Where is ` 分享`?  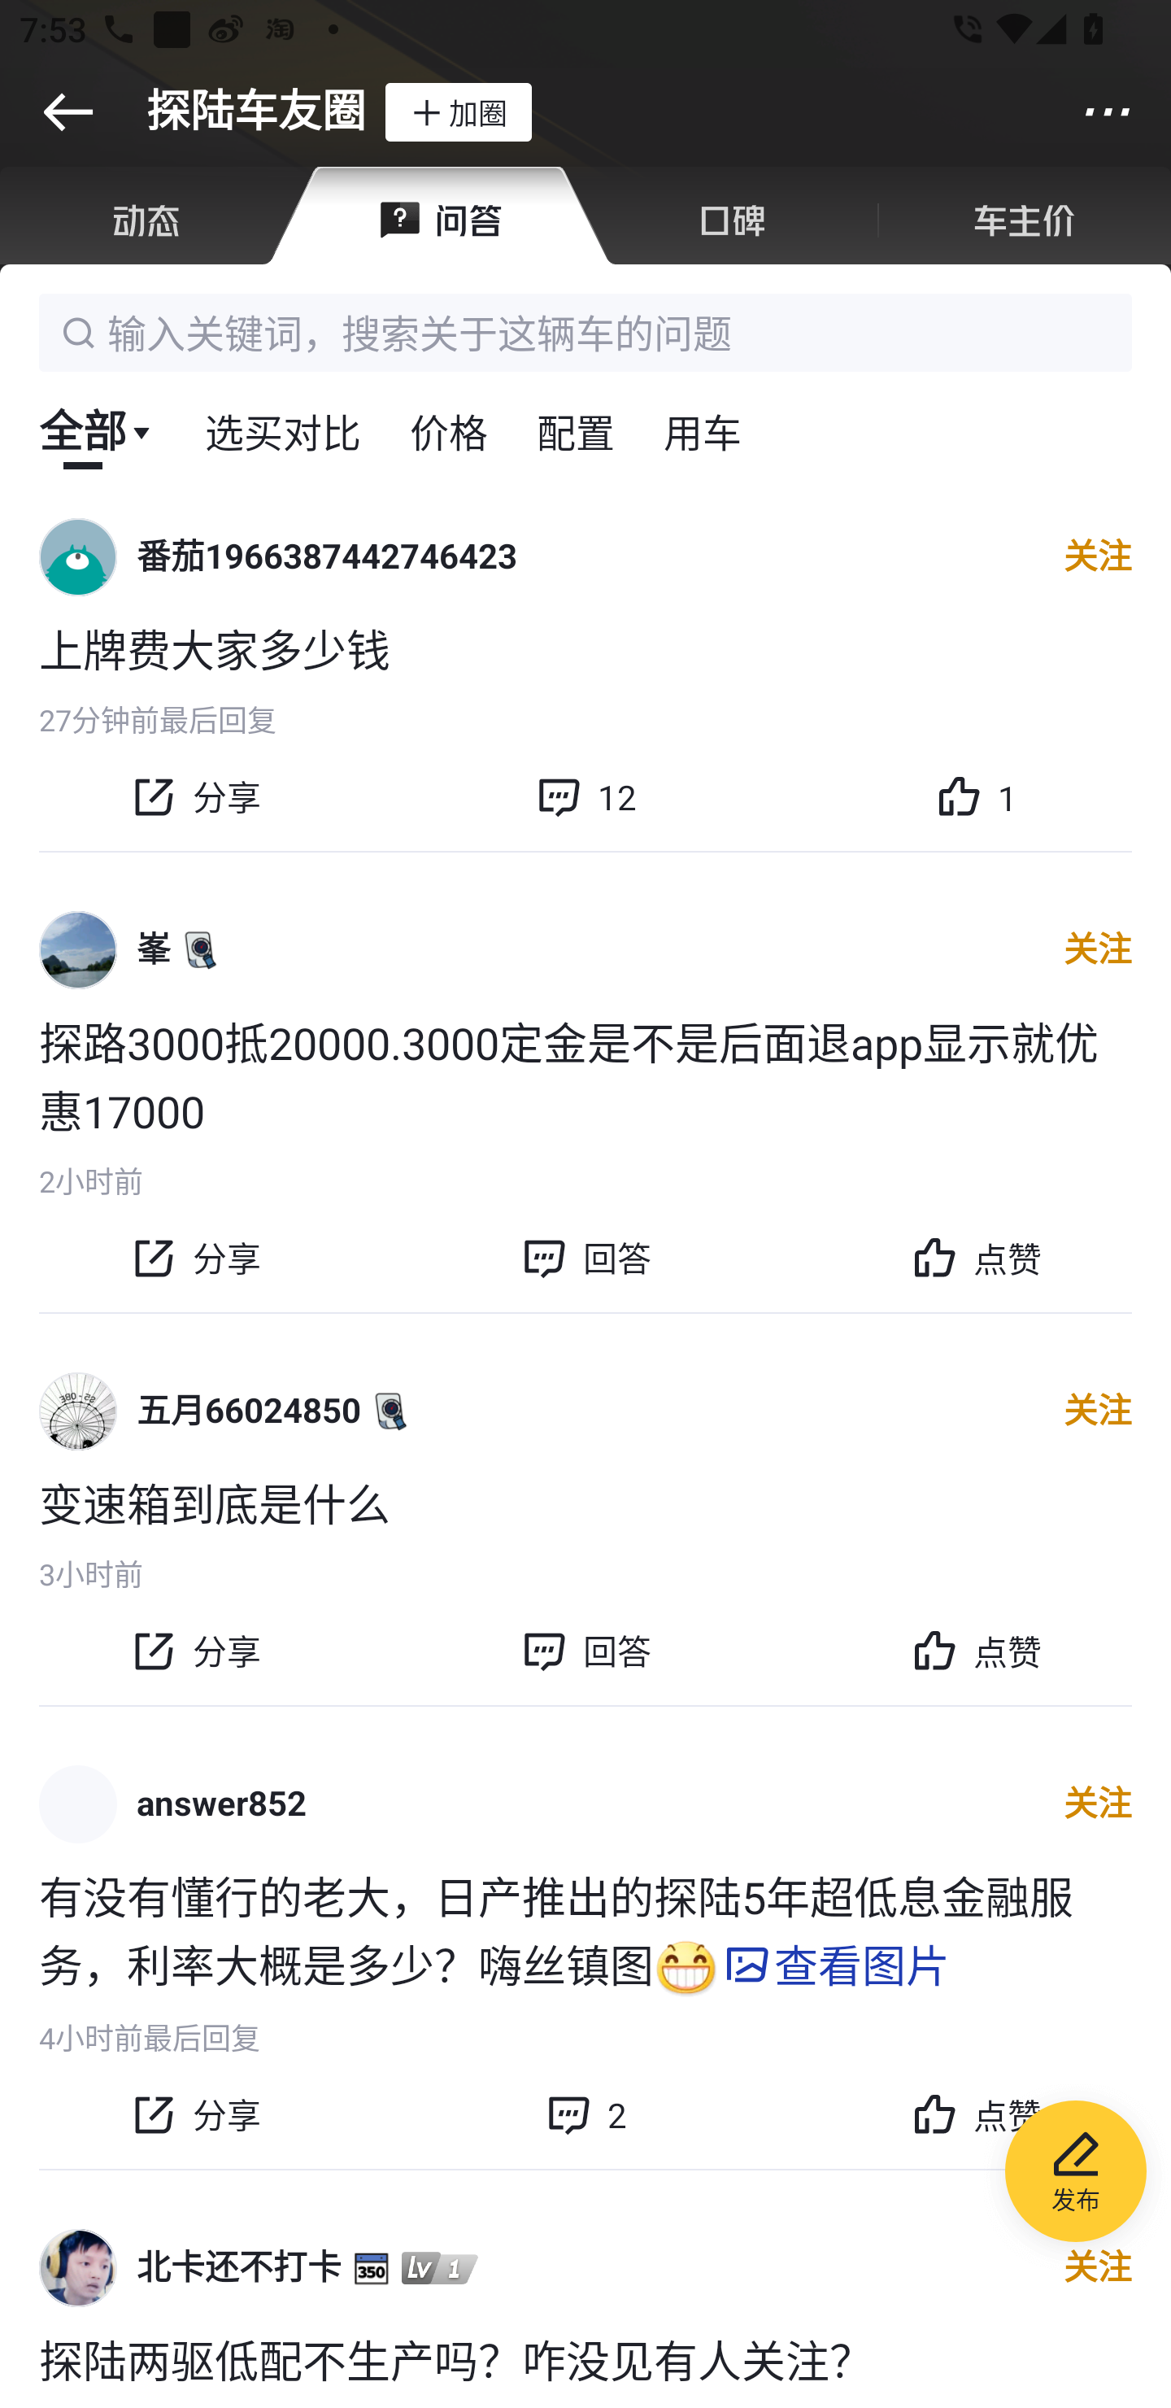
 分享 is located at coordinates (195, 1651).